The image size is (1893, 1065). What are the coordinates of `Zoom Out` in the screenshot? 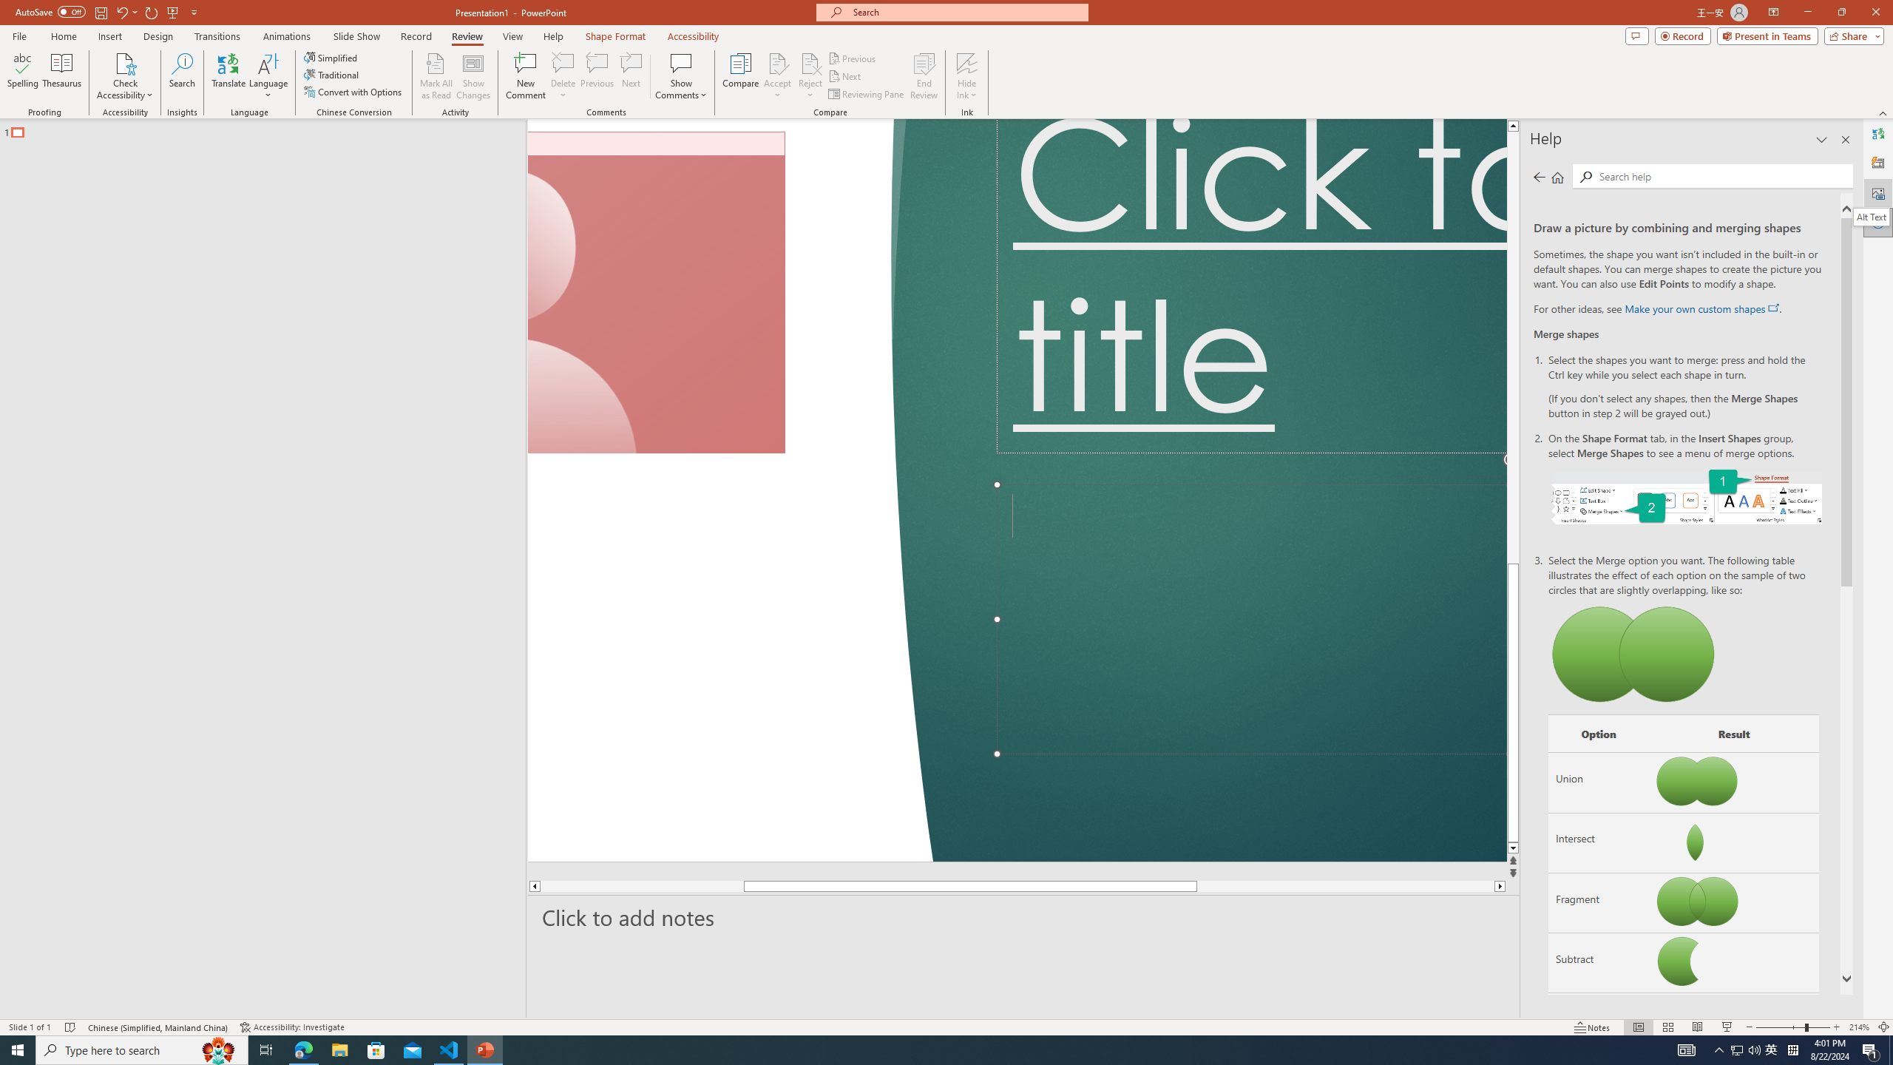 It's located at (1781, 1027).